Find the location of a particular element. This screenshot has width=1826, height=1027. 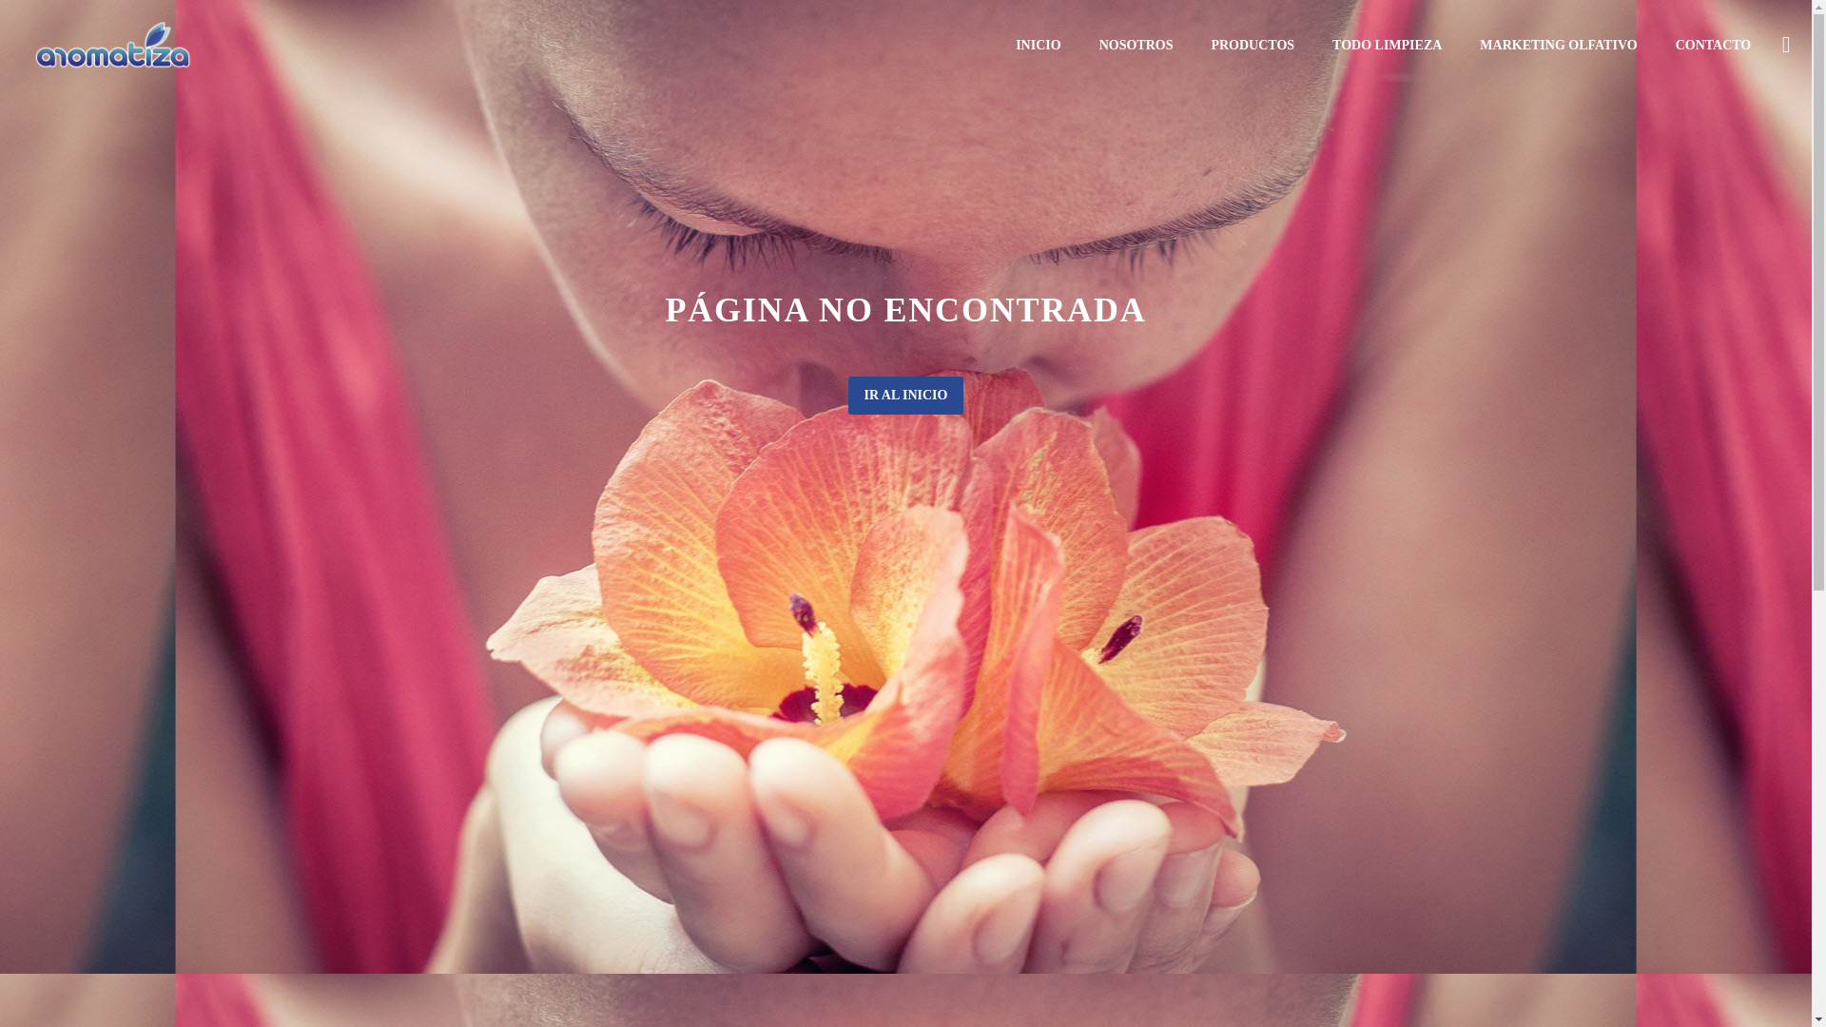

PRODUCTOS is located at coordinates (1252, 46).